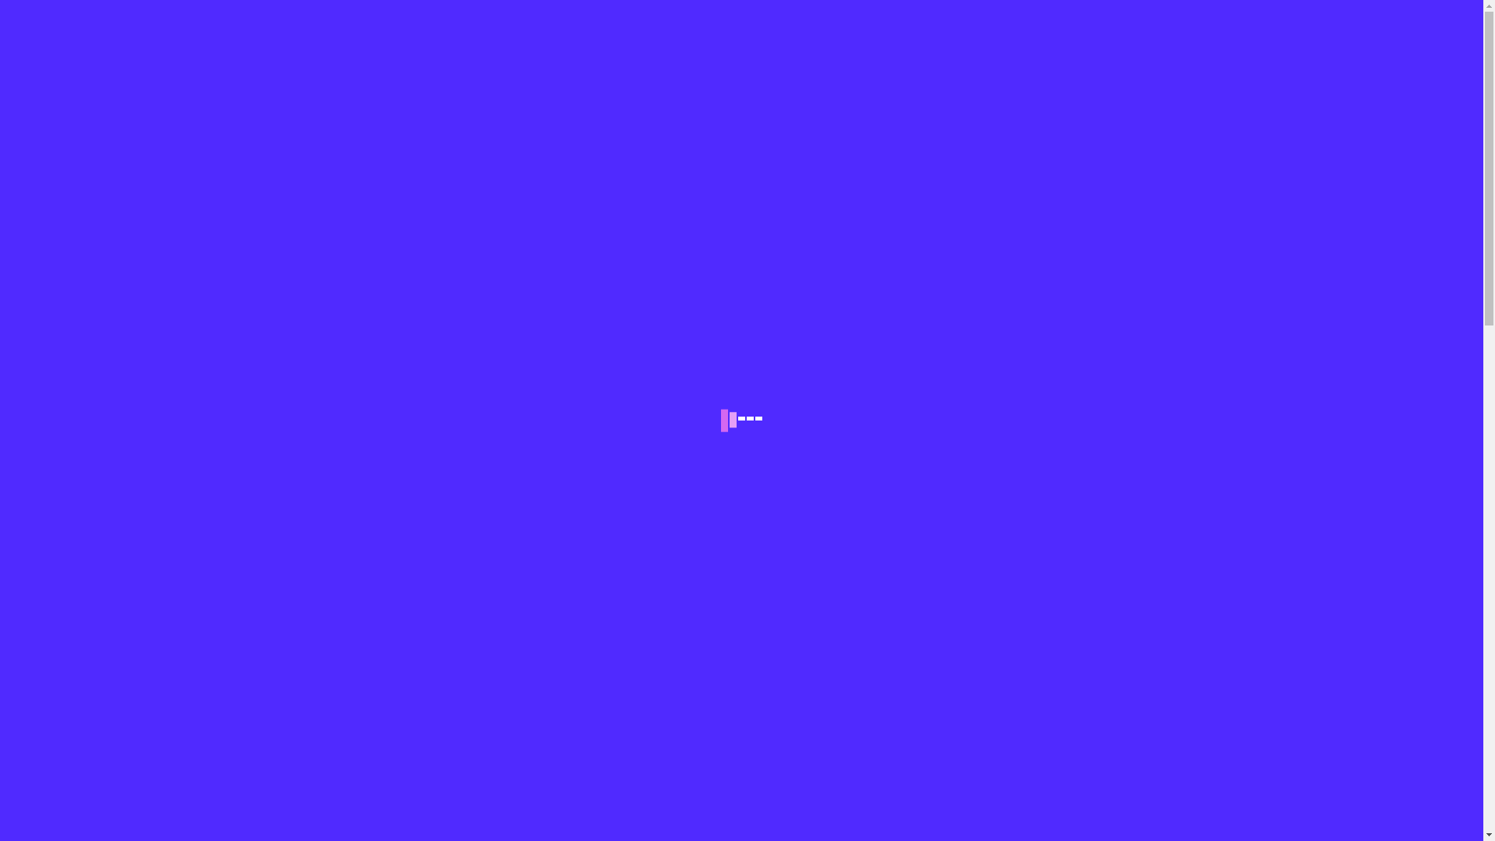 The image size is (1495, 841). I want to click on How we create a toolbar in windows 10 & 11, so click(1115, 704).